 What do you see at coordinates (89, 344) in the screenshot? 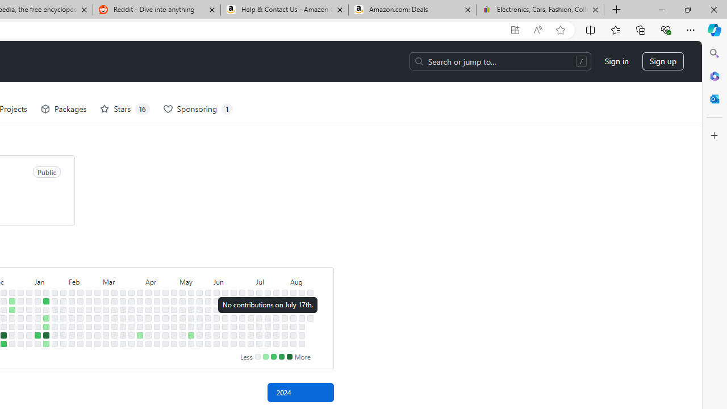
I see `No contributions on February 24th.` at bounding box center [89, 344].